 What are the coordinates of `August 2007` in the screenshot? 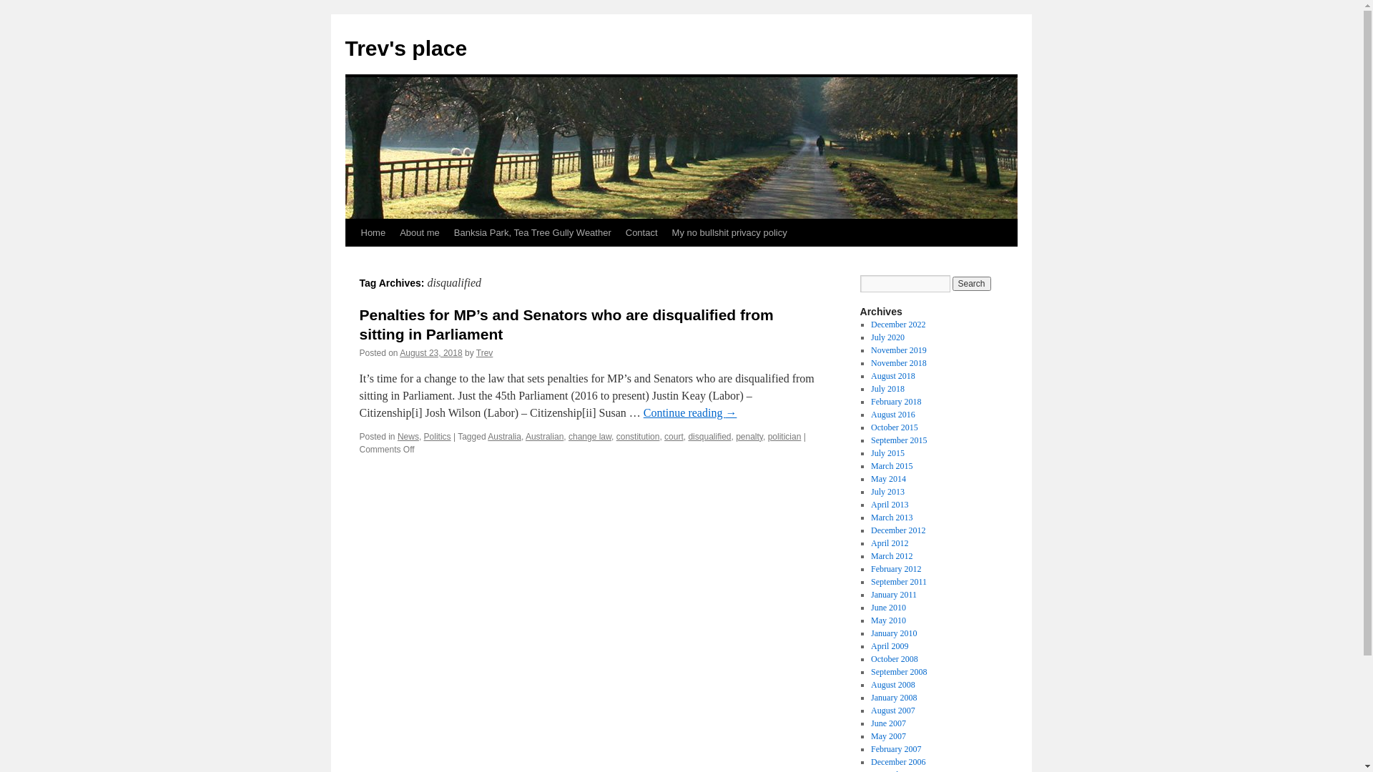 It's located at (893, 711).